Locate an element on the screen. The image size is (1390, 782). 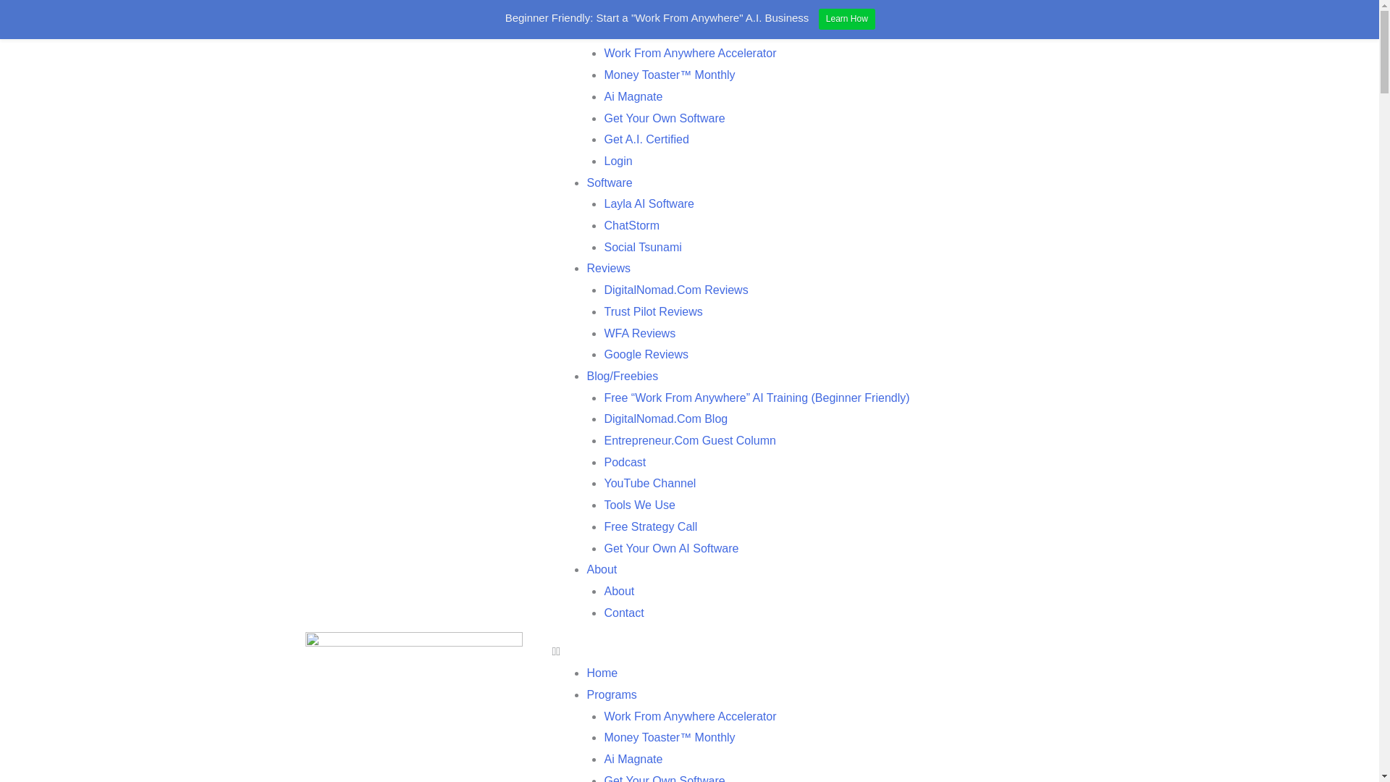
Free Strategy Call is located at coordinates (650, 526).